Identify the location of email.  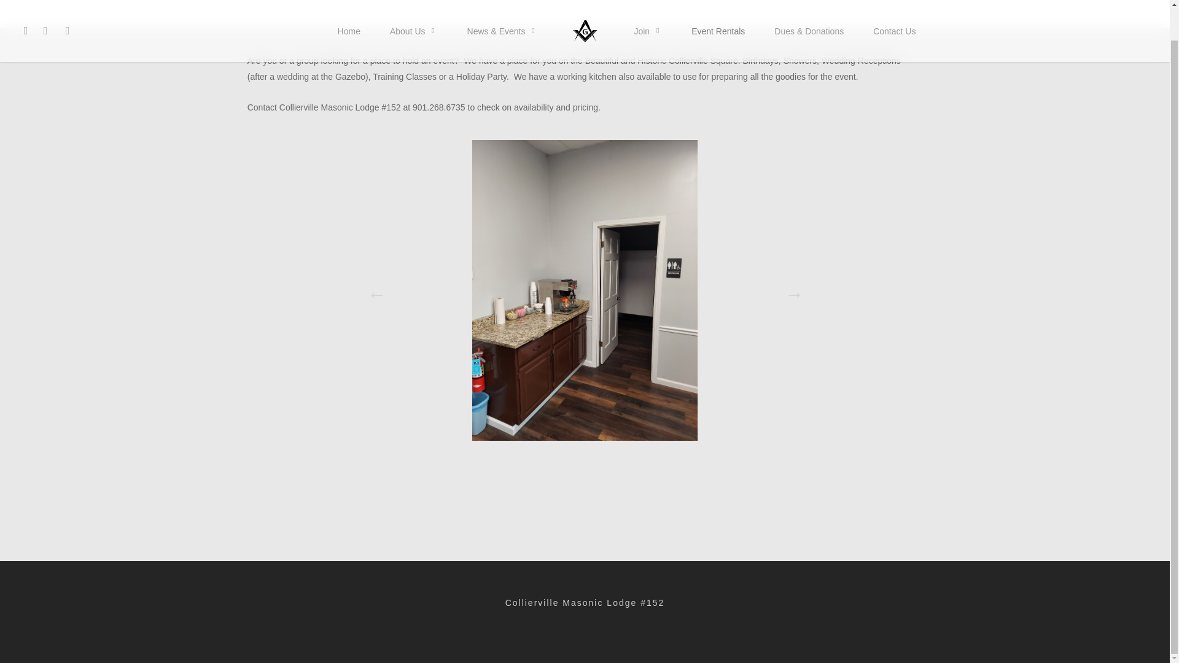
(68, 2).